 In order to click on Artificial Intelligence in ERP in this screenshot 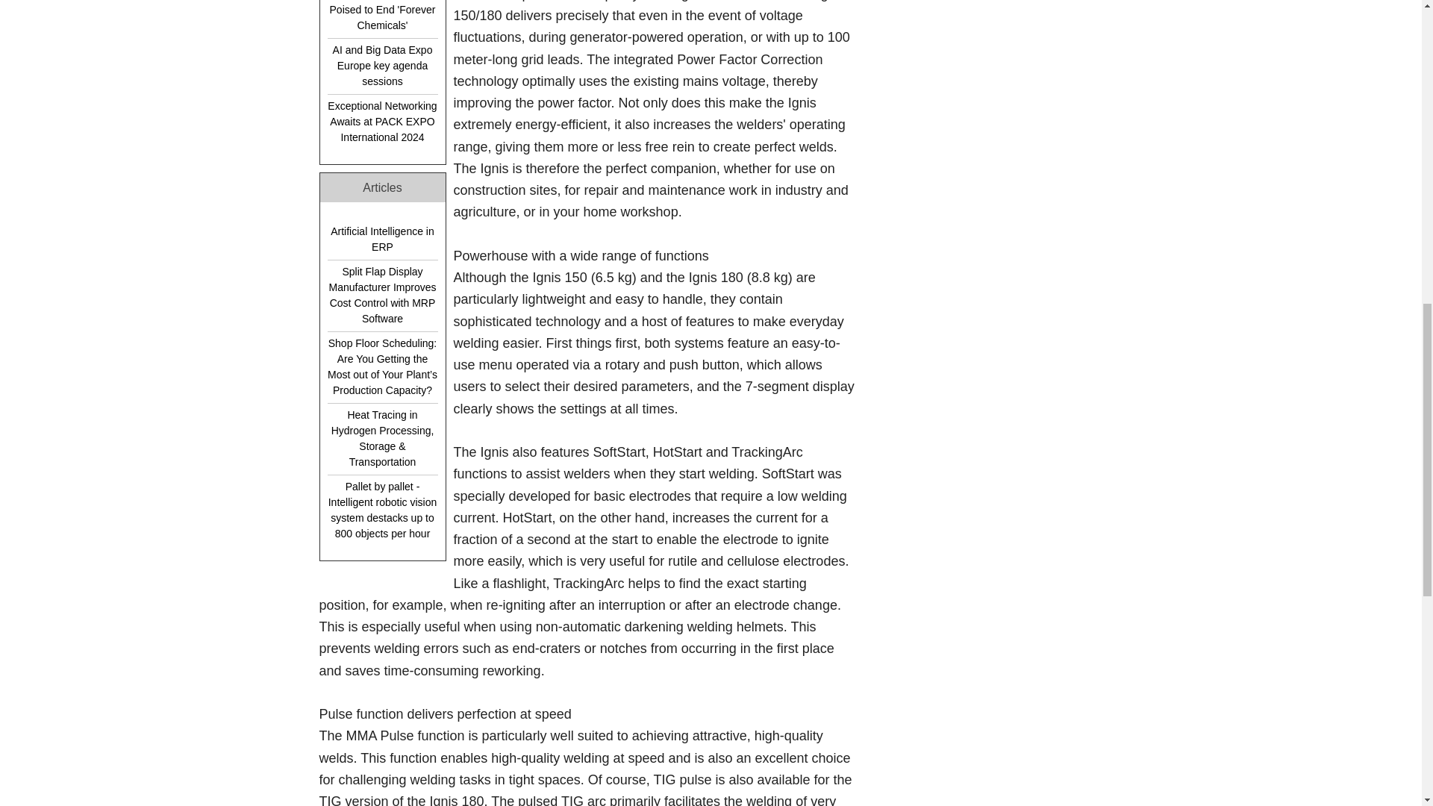, I will do `click(381, 240)`.